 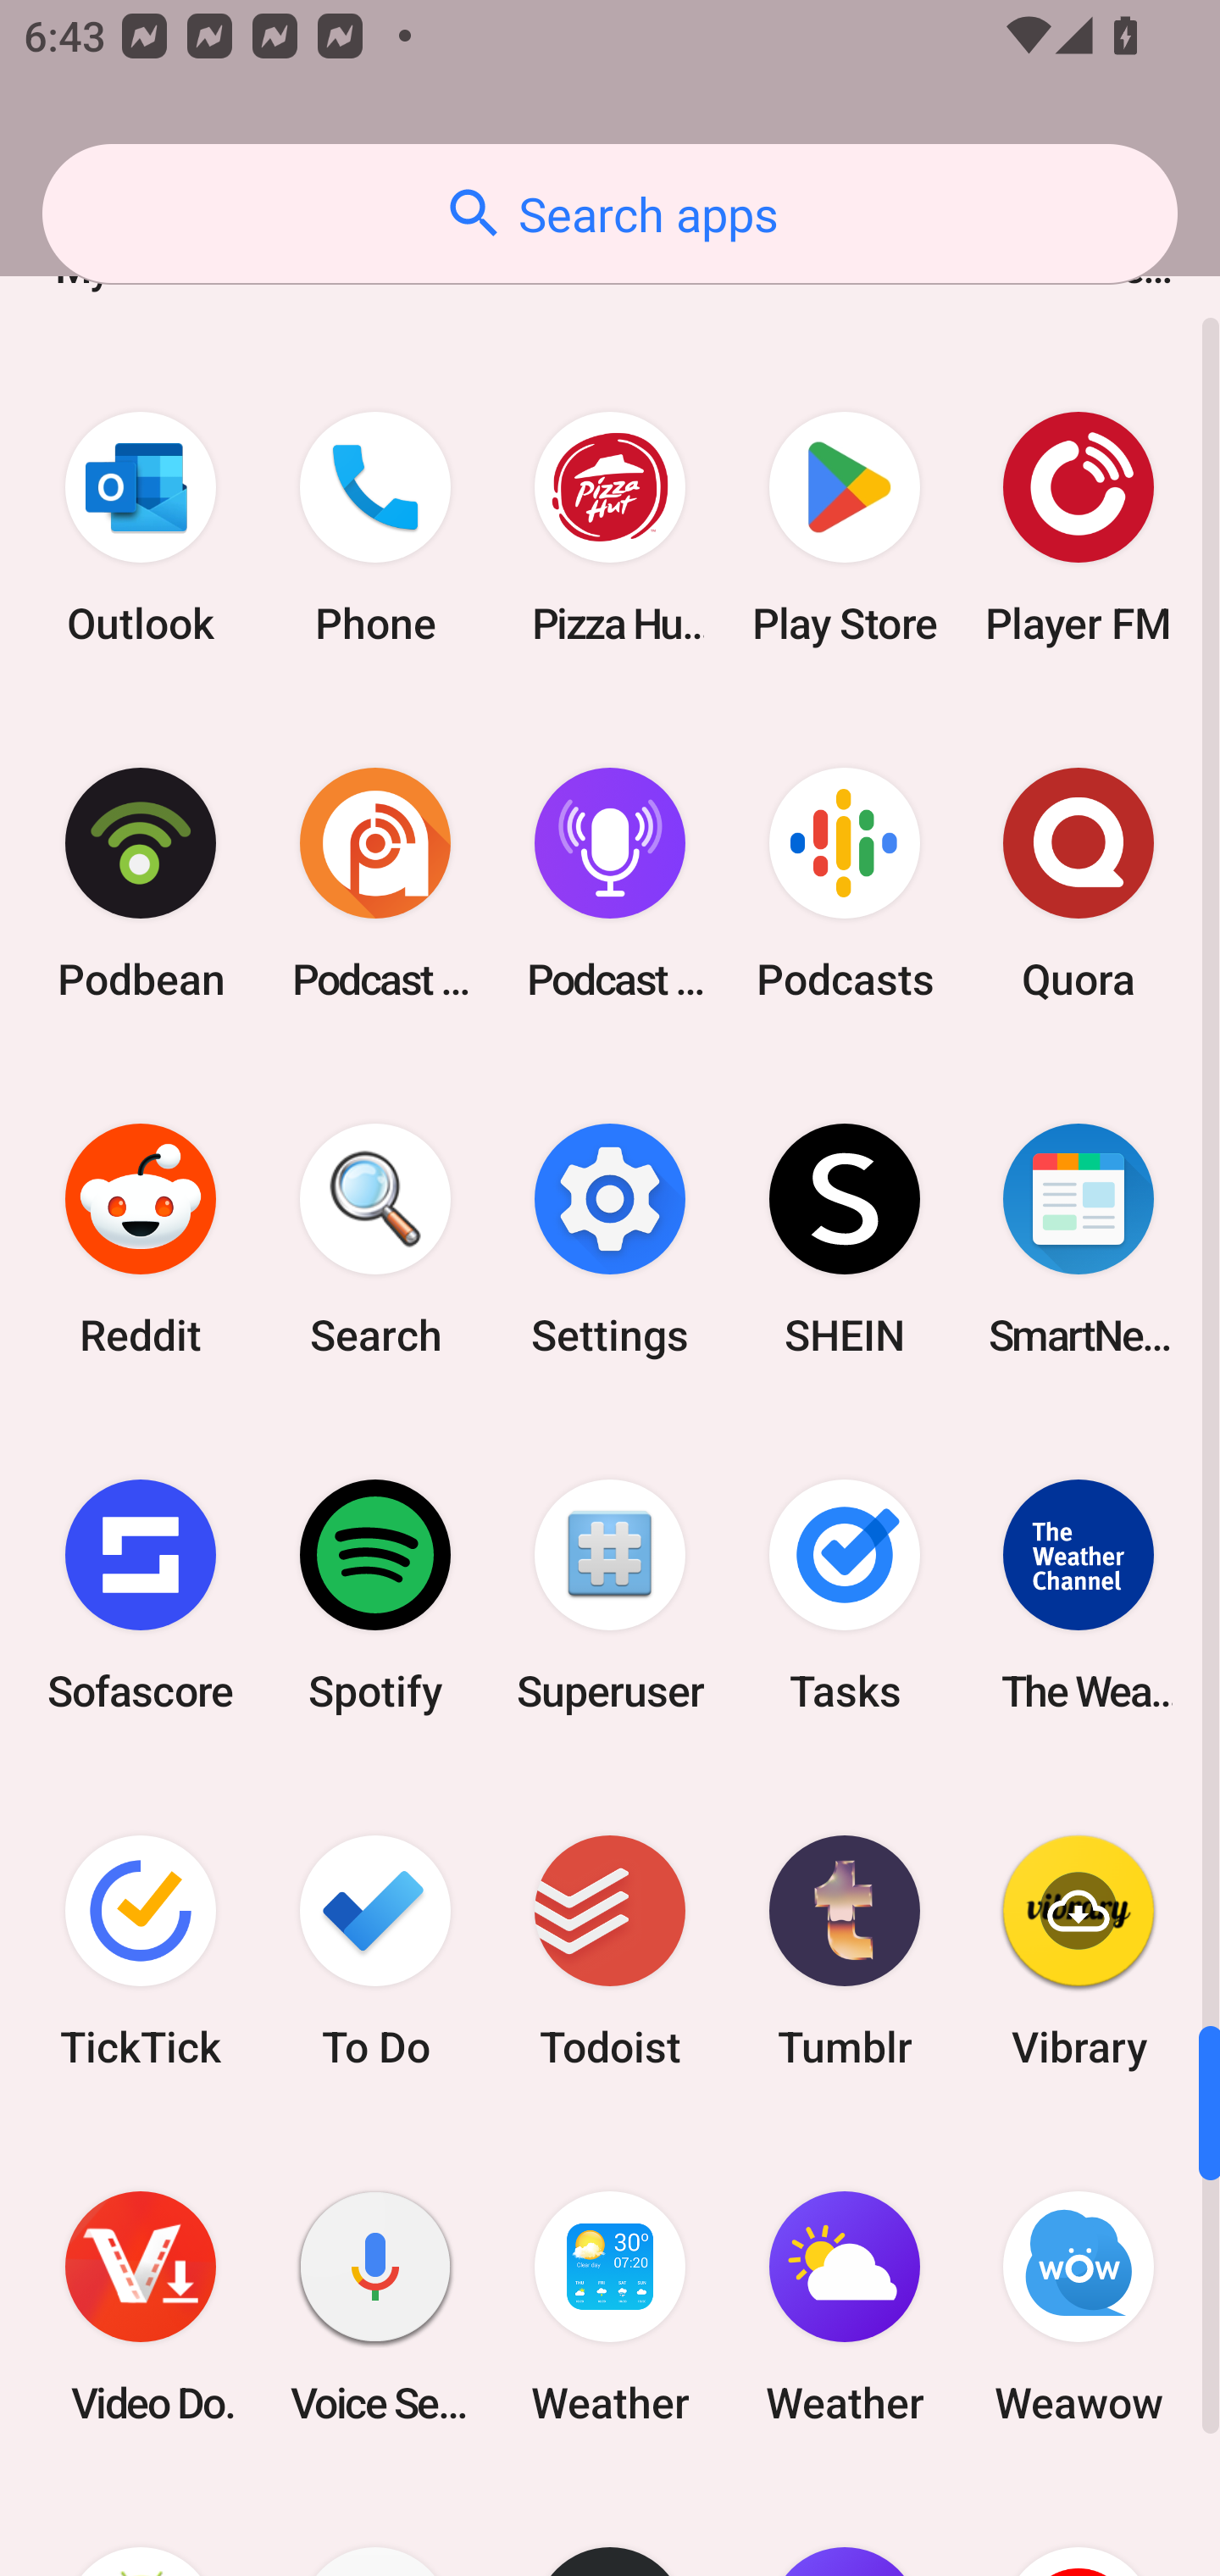 I want to click on Voice Search, so click(x=375, y=2308).